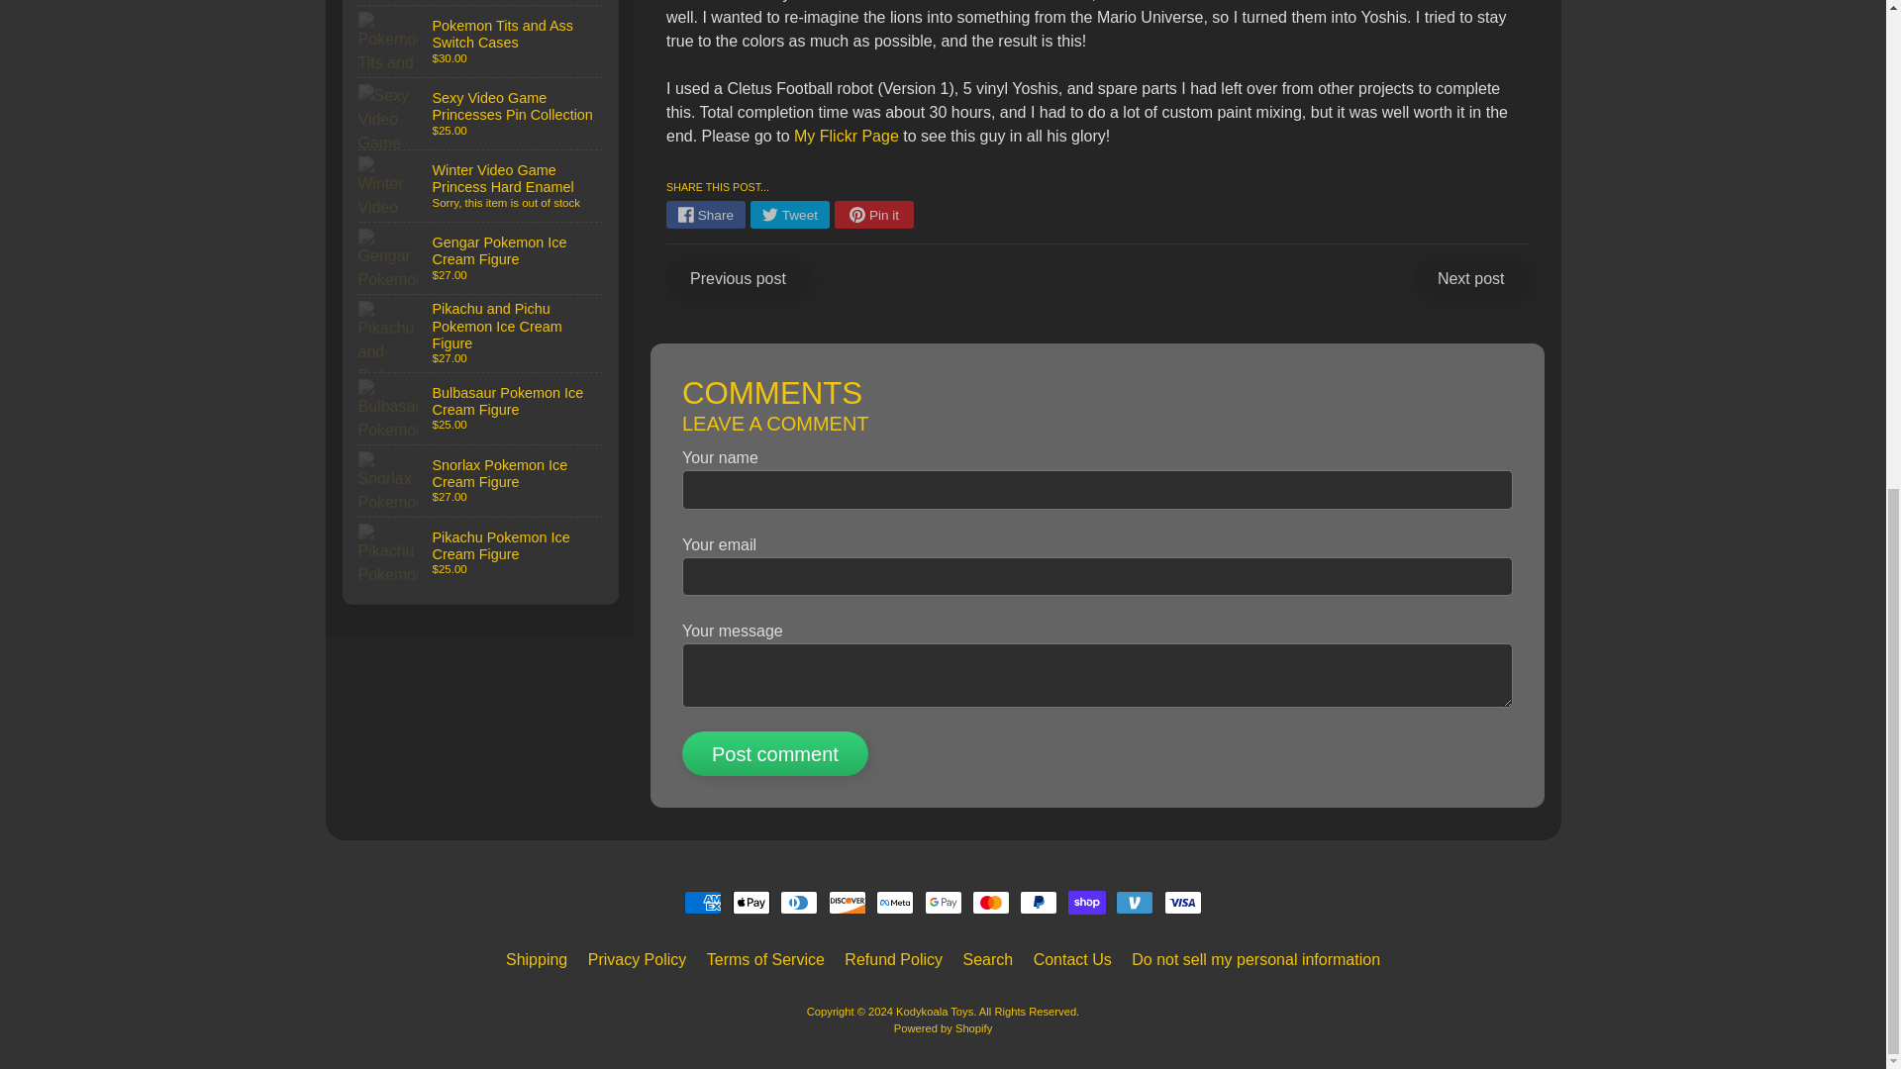 This screenshot has height=1069, width=1901. I want to click on Pikachu Pokemon Ice Cream Figure, so click(481, 552).